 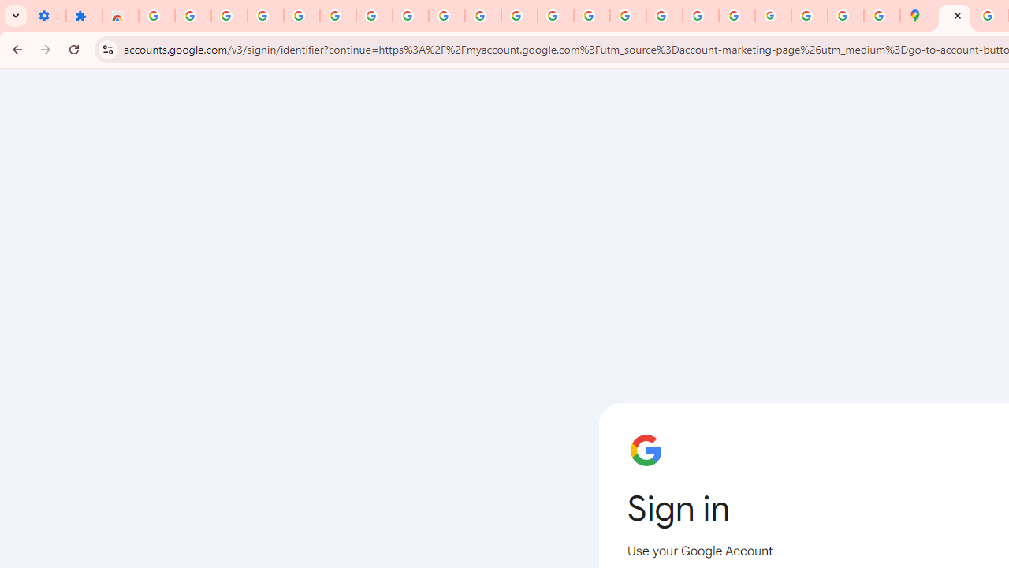 What do you see at coordinates (374, 16) in the screenshot?
I see `Google Account Help` at bounding box center [374, 16].